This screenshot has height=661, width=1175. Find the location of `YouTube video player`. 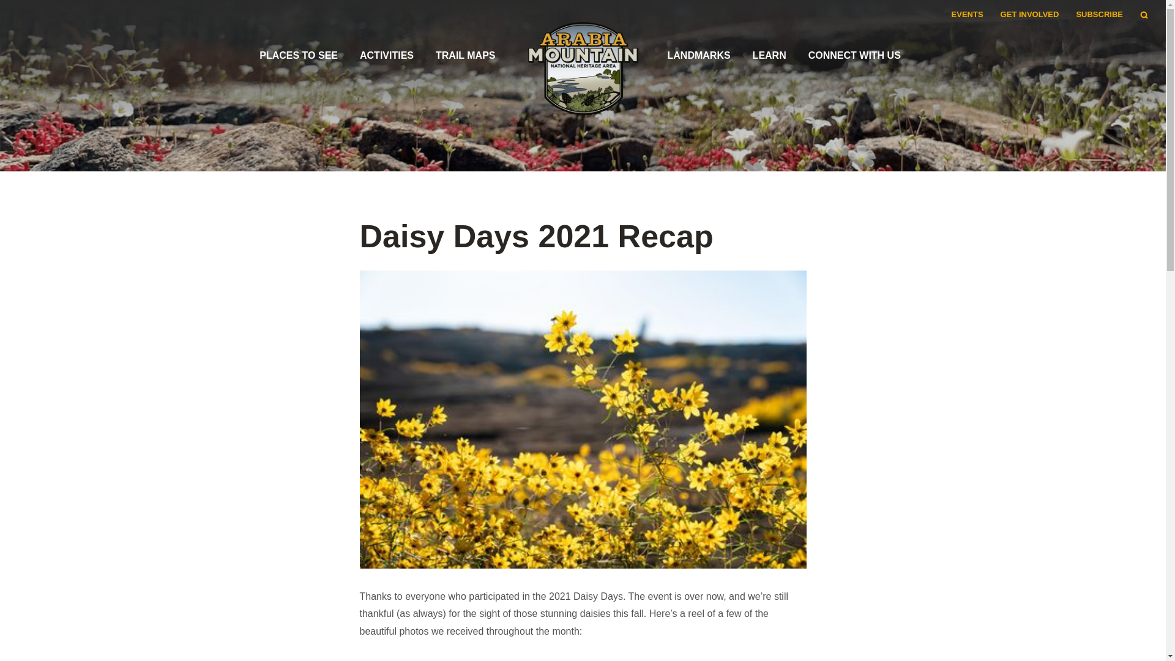

YouTube video player is located at coordinates (583, 659).